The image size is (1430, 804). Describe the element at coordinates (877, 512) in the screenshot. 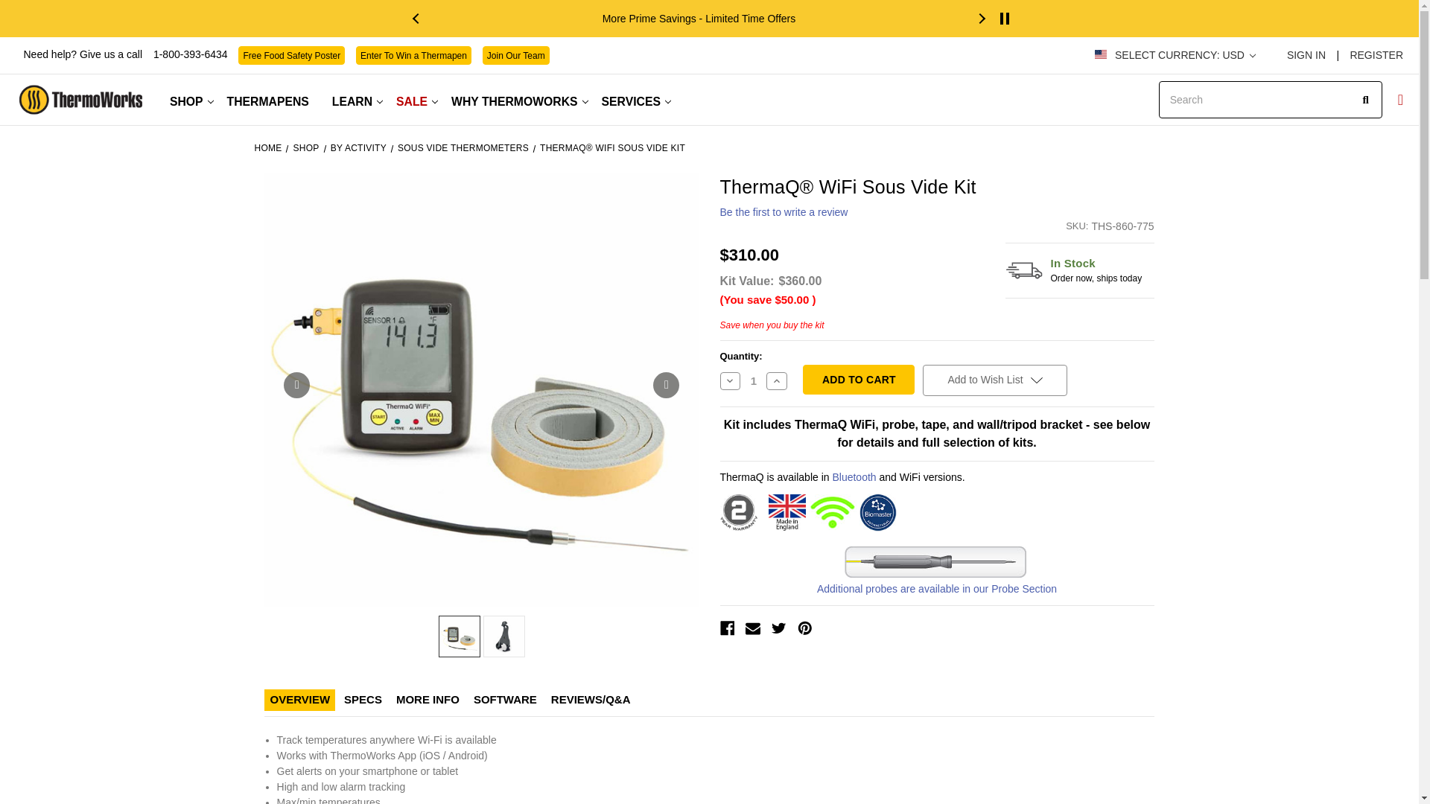

I see `Biomaster Silver Ion Technology` at that location.